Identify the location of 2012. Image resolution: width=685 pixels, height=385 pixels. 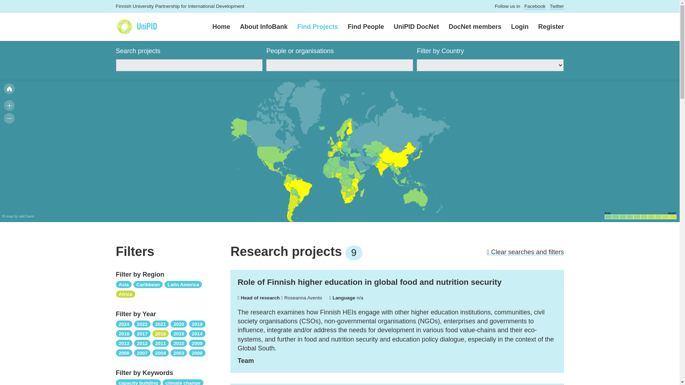
(142, 343).